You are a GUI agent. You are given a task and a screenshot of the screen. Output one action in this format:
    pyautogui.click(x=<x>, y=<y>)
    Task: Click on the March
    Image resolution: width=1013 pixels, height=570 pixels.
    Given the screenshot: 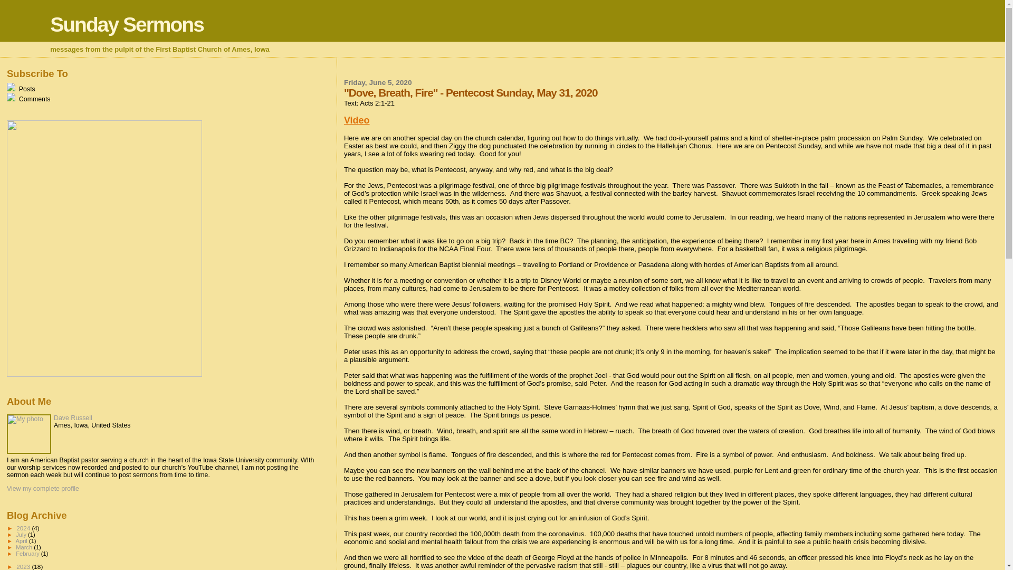 What is the action you would take?
    pyautogui.click(x=24, y=547)
    